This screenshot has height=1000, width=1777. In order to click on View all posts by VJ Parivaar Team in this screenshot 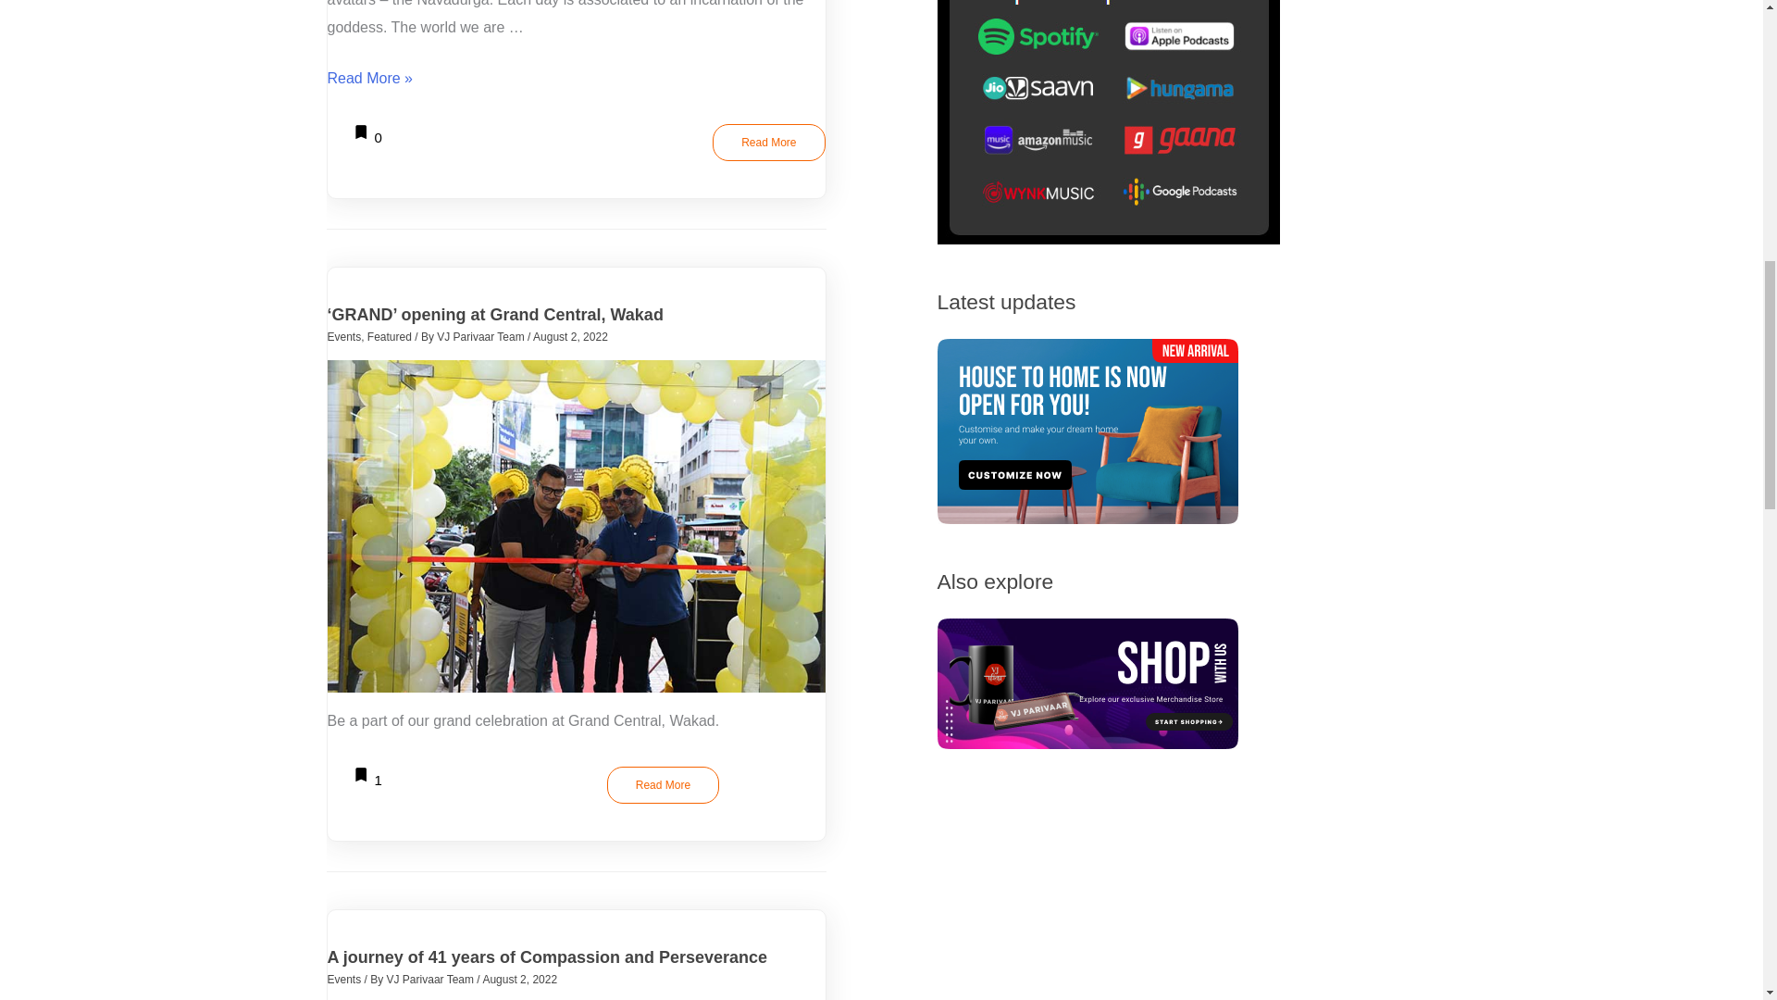, I will do `click(366, 137)`.